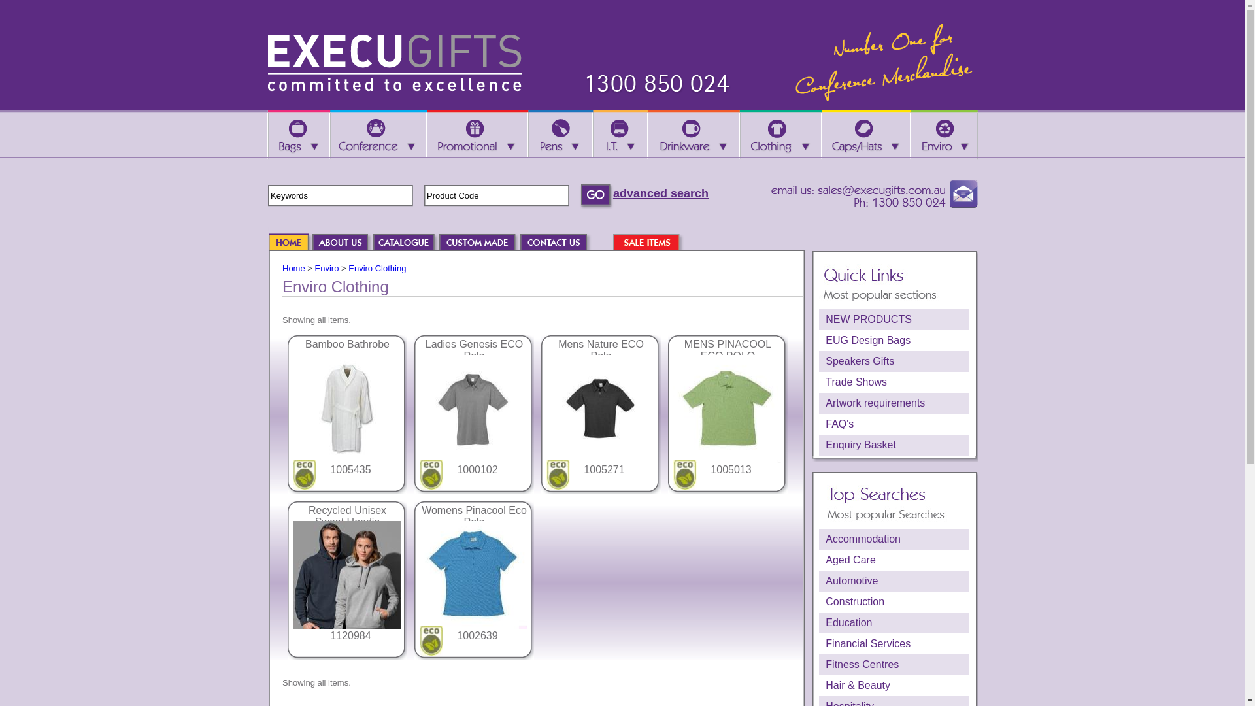  What do you see at coordinates (621, 135) in the screenshot?
I see `I.T.` at bounding box center [621, 135].